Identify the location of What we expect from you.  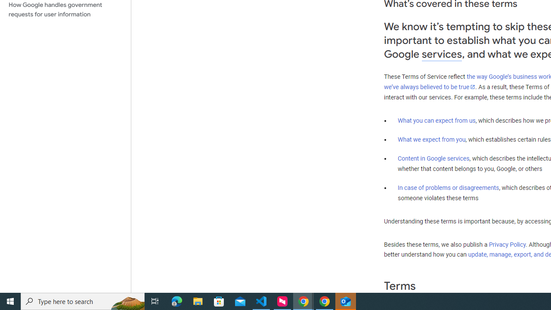
(431, 139).